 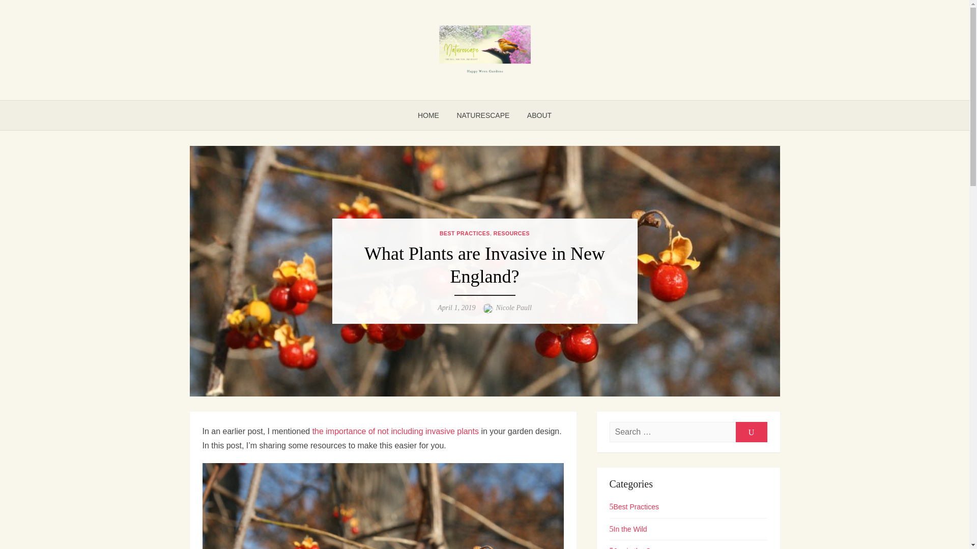 I want to click on the importance of not including invasive plants, so click(x=395, y=431).